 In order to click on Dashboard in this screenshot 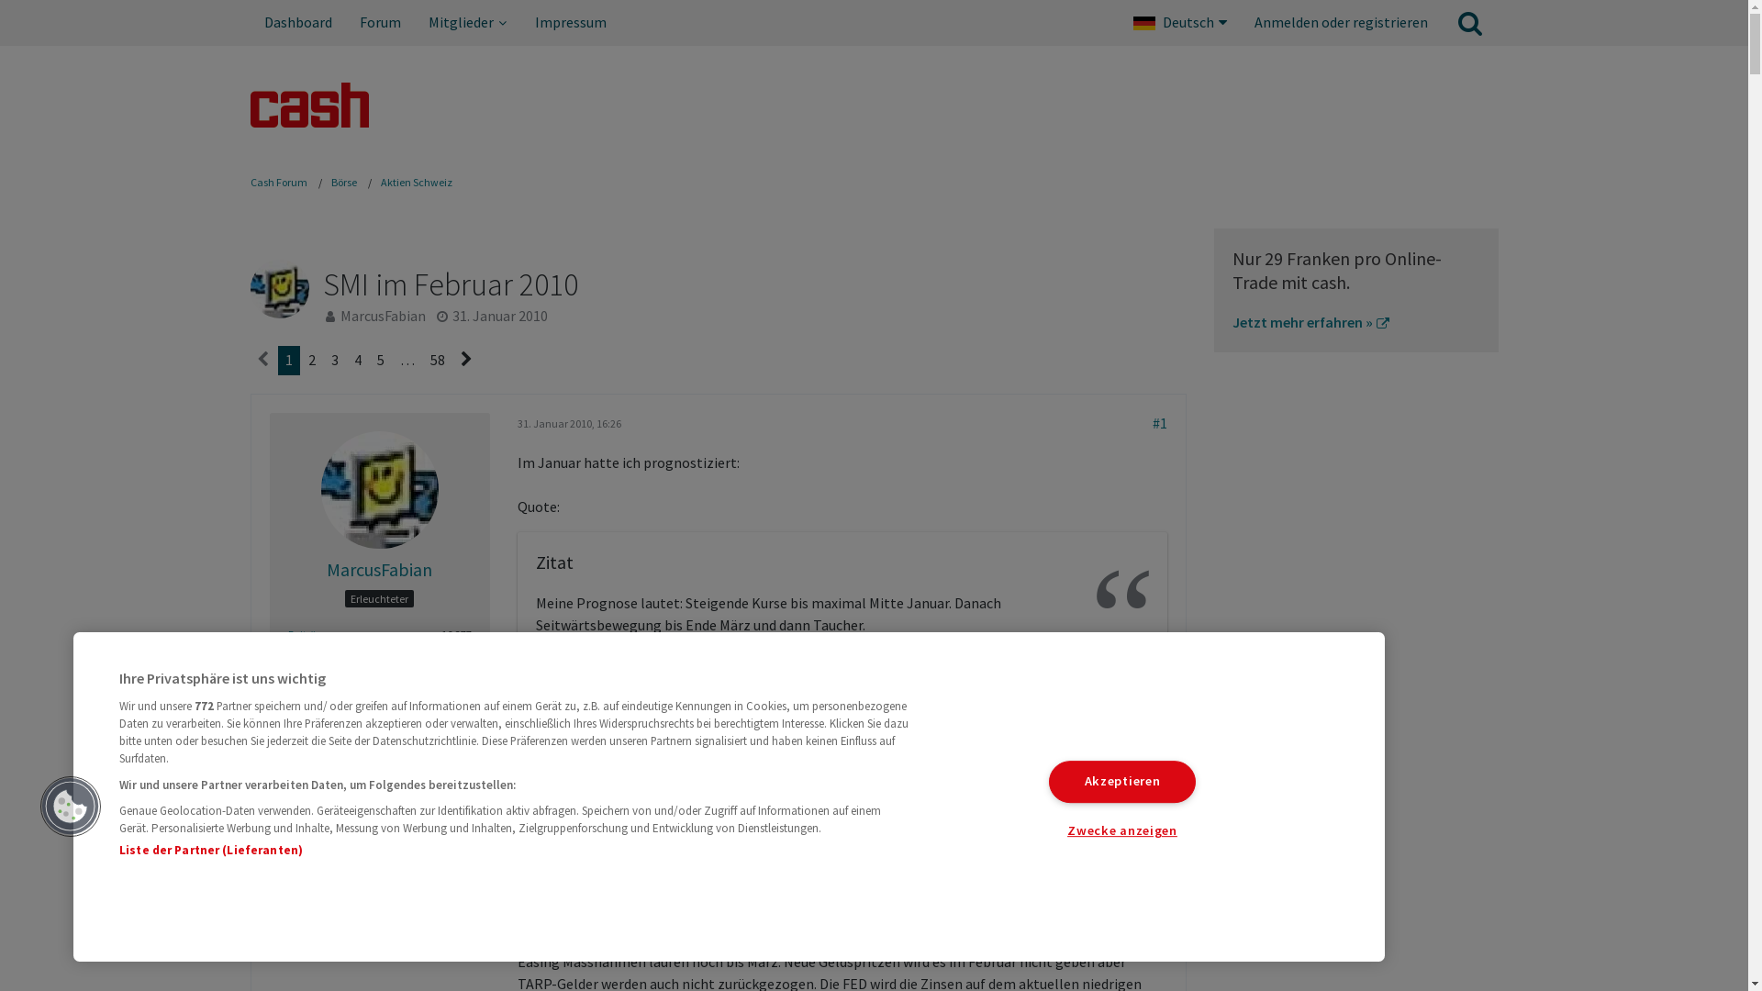, I will do `click(297, 23)`.